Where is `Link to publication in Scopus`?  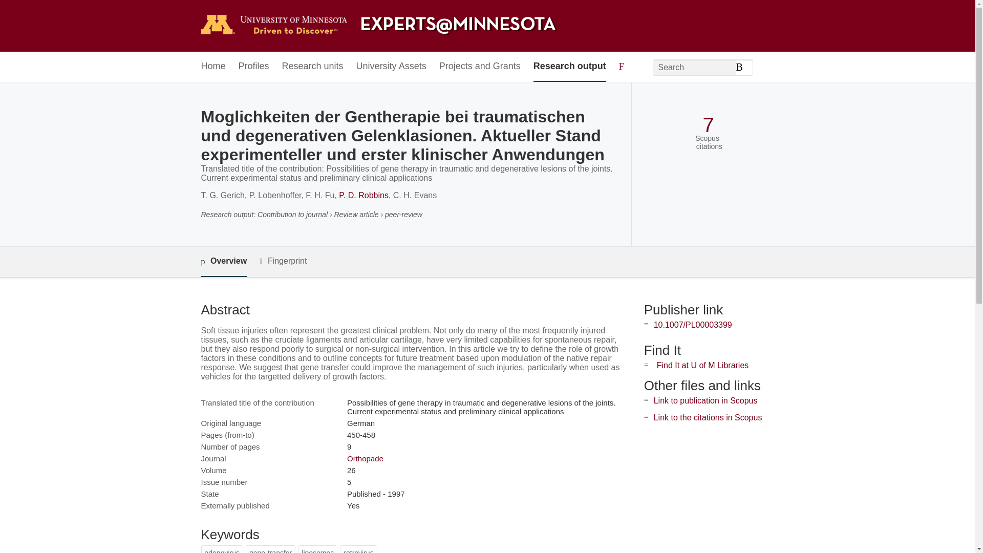
Link to publication in Scopus is located at coordinates (706, 400).